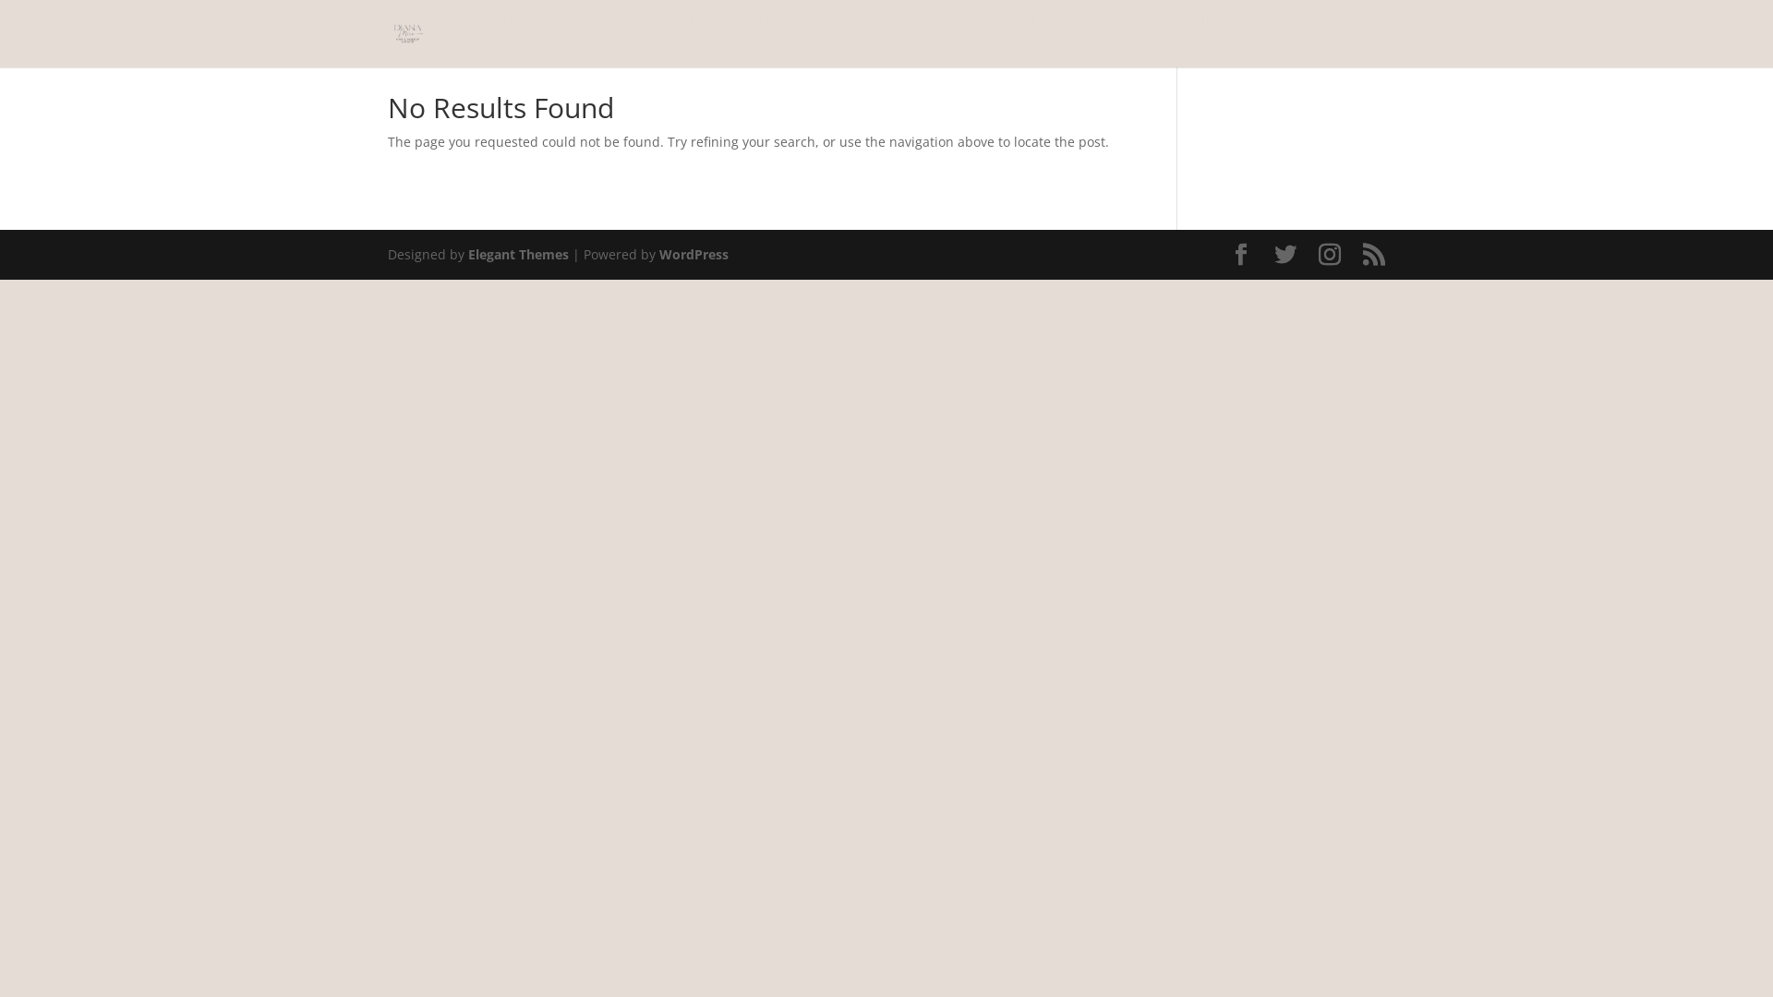 The height and width of the screenshot is (997, 1773). I want to click on Featured make-up, so click(911, 28).